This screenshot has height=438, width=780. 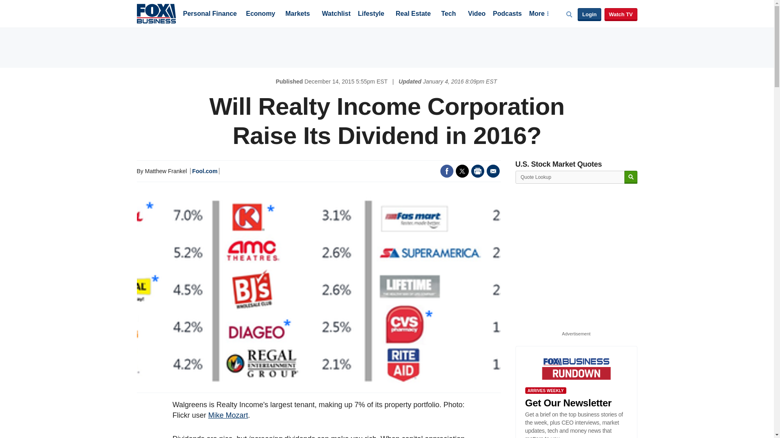 I want to click on Personal Finance, so click(x=210, y=14).